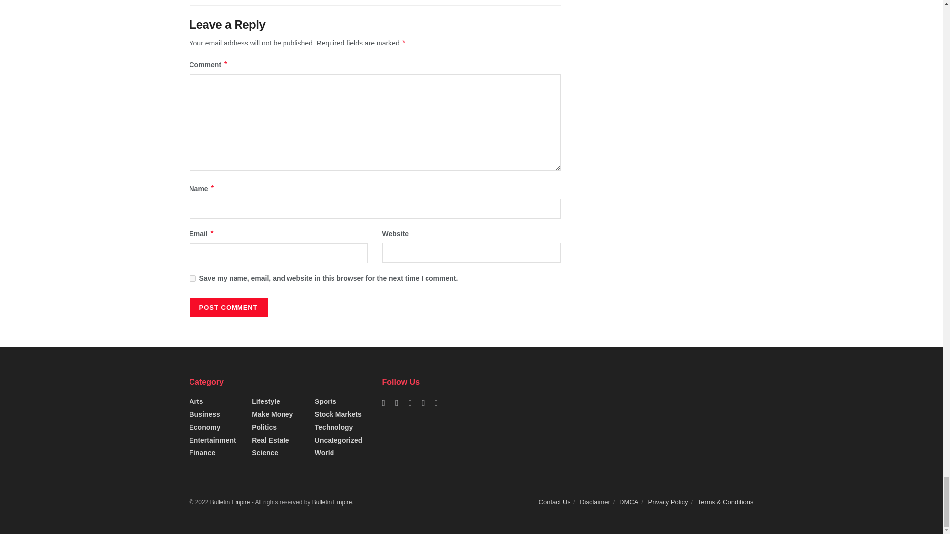 This screenshot has width=950, height=534. I want to click on Post Comment, so click(228, 307).